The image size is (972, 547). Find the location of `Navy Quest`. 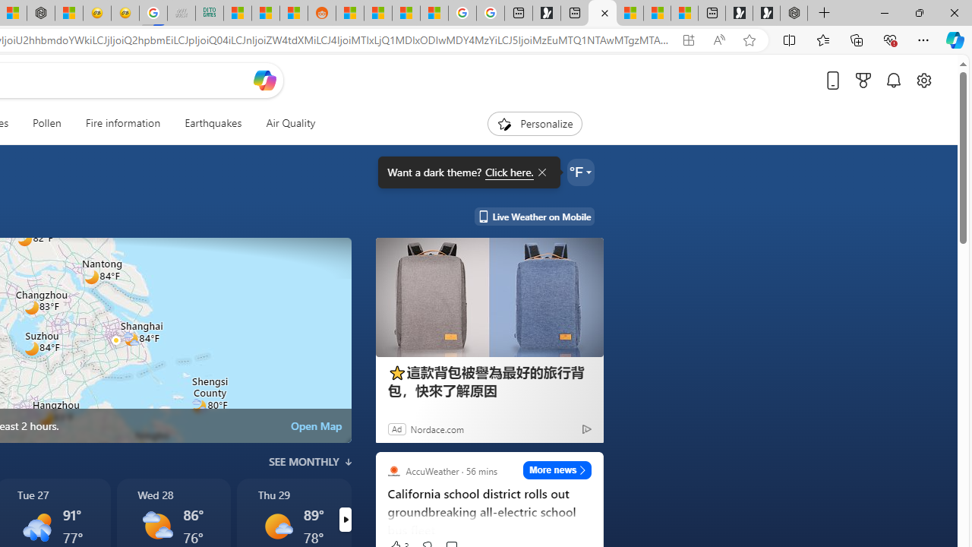

Navy Quest is located at coordinates (181, 14).